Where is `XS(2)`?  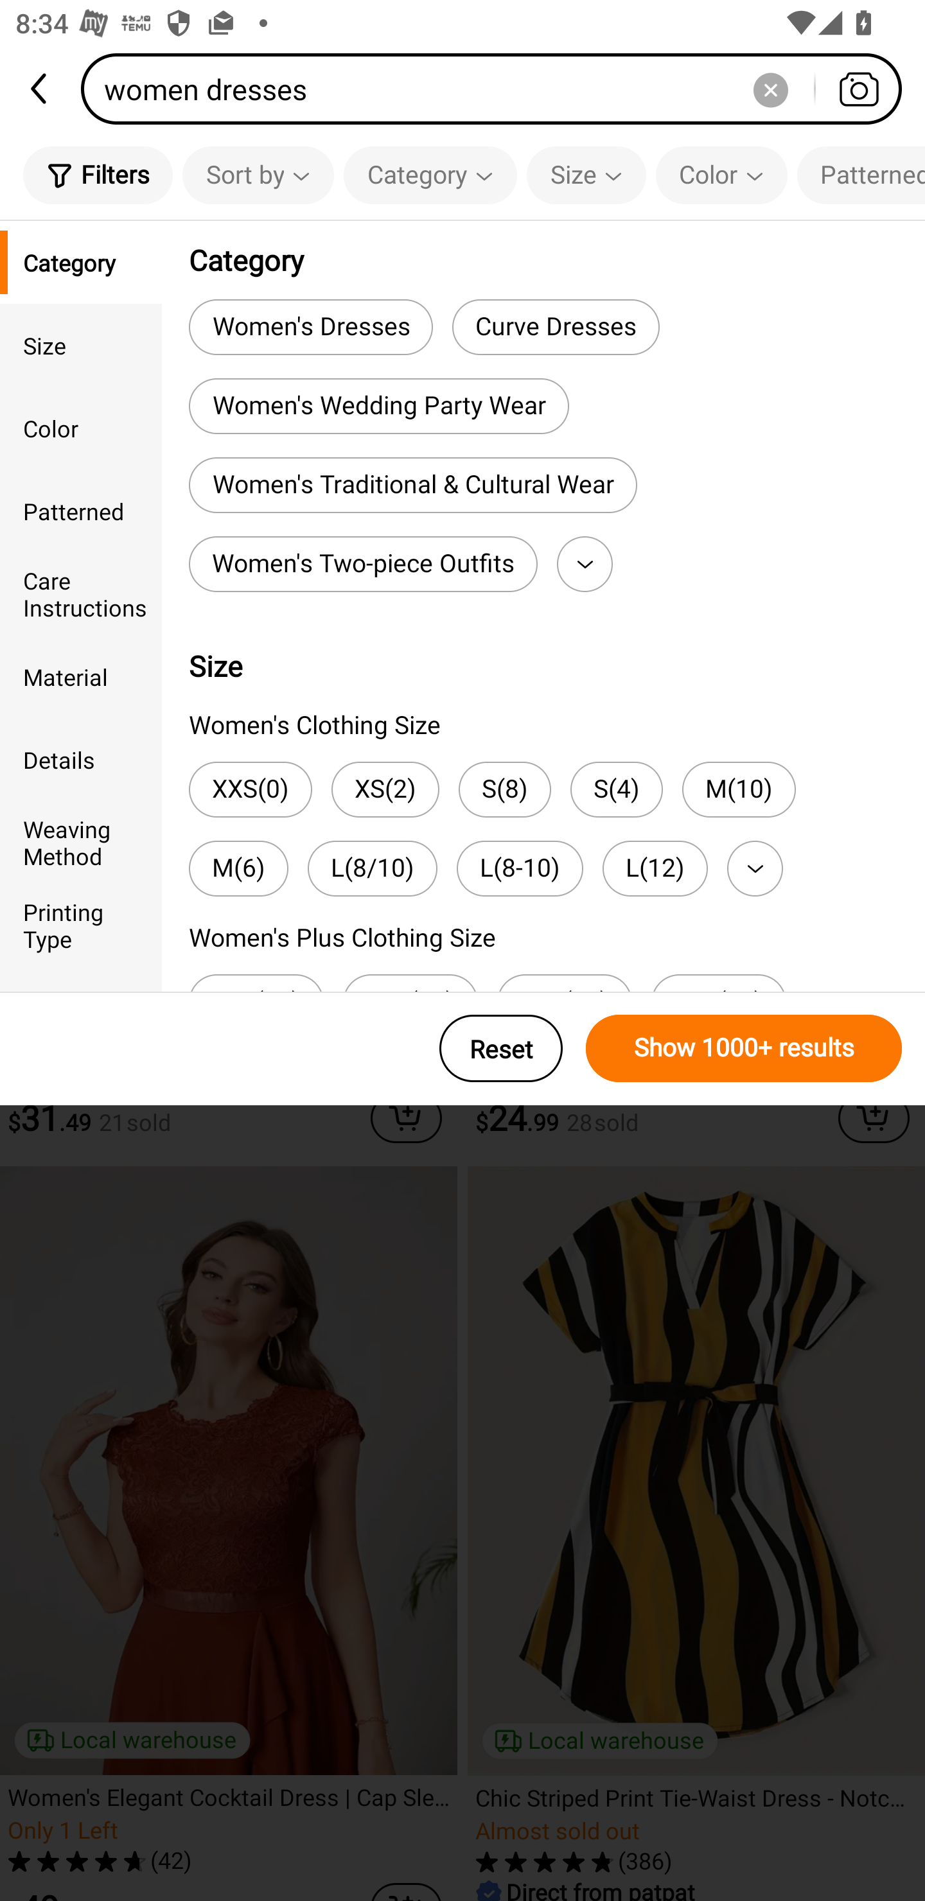
XS(2) is located at coordinates (385, 789).